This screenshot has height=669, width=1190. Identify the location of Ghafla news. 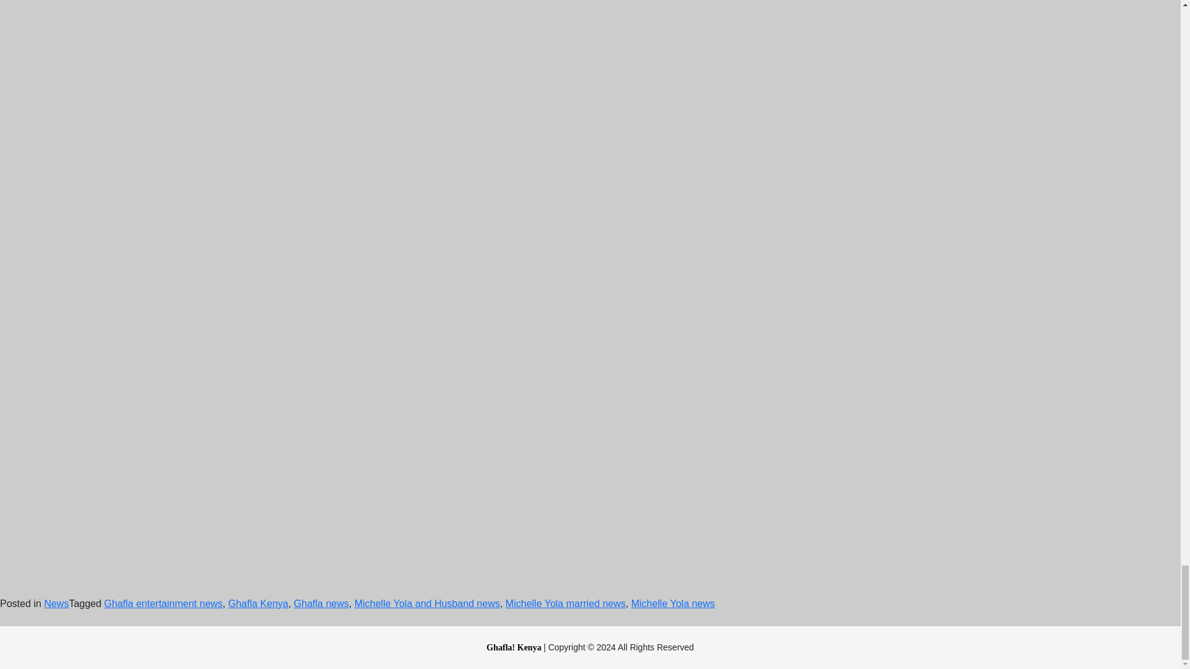
(321, 603).